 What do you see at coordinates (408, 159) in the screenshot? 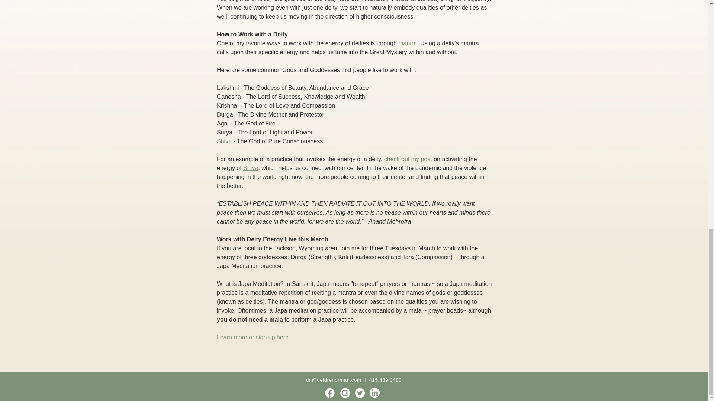
I see `check out my post` at bounding box center [408, 159].